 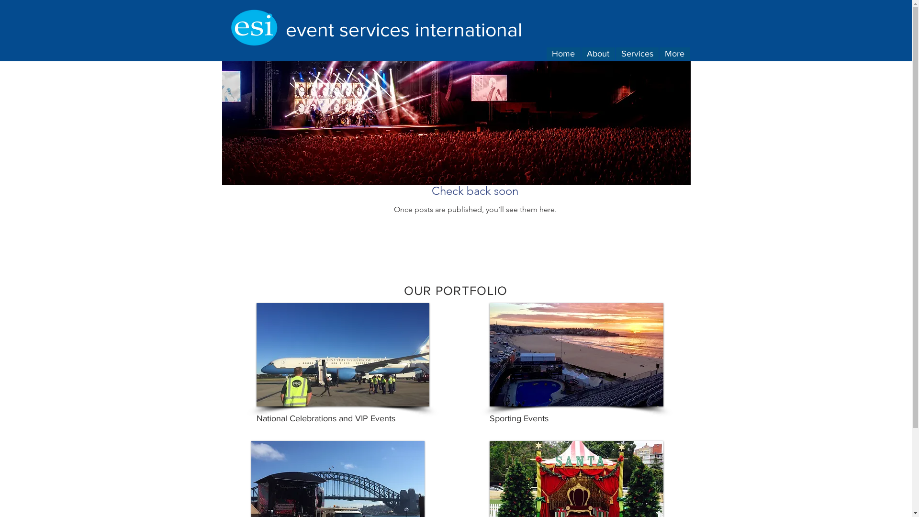 I want to click on Services, so click(x=637, y=54).